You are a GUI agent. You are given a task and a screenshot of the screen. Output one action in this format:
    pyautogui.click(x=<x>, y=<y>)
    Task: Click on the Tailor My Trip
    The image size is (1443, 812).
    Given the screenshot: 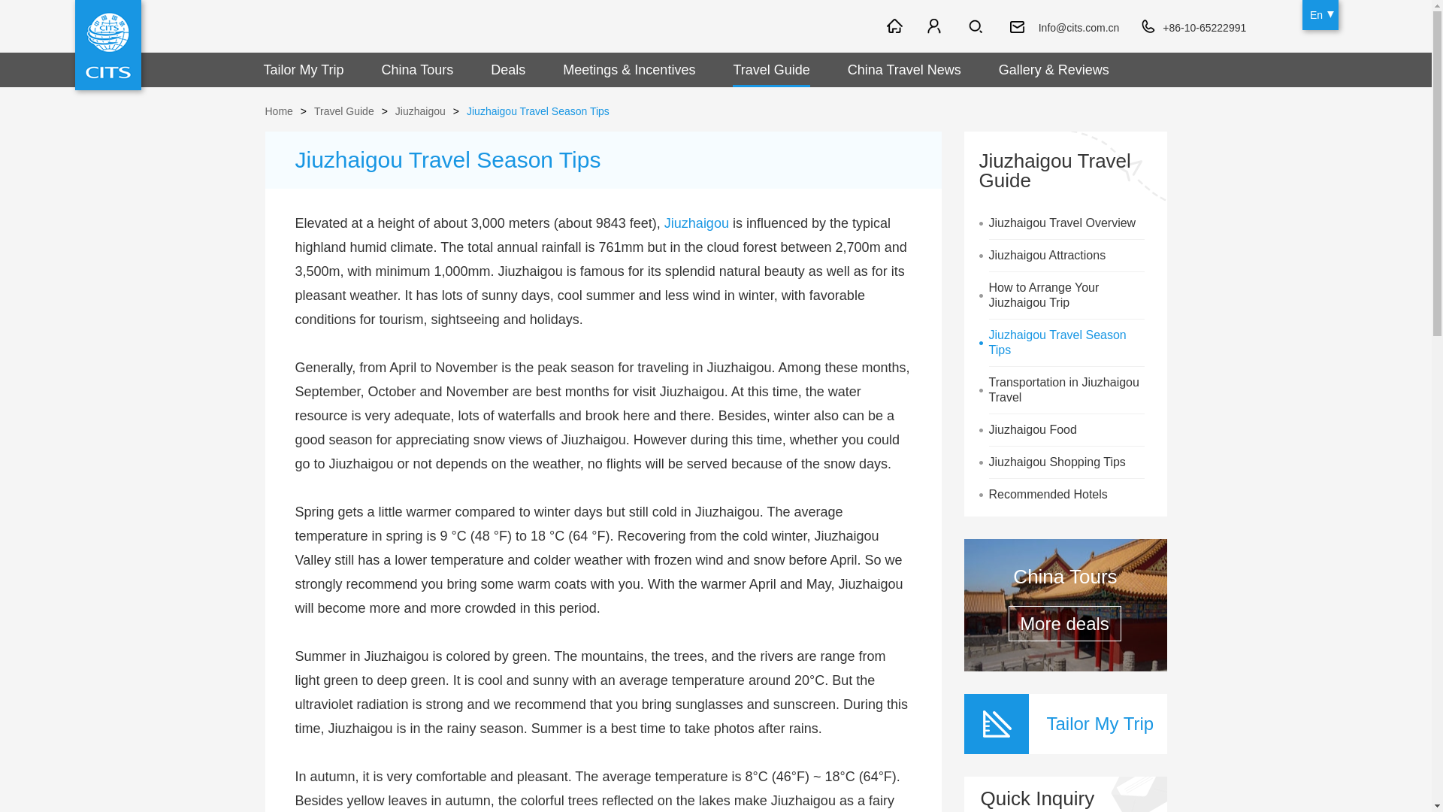 What is the action you would take?
    pyautogui.click(x=304, y=69)
    